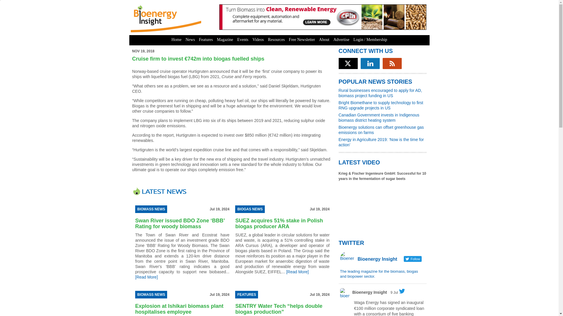  What do you see at coordinates (225, 40) in the screenshot?
I see `Magazine` at bounding box center [225, 40].